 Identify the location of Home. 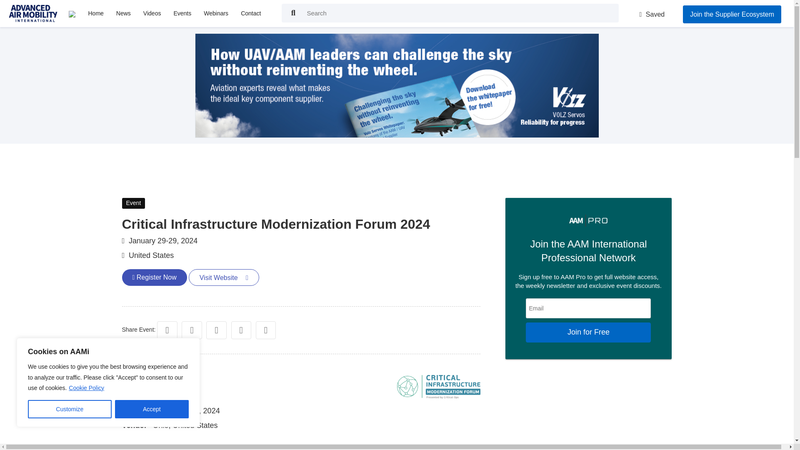
(95, 13).